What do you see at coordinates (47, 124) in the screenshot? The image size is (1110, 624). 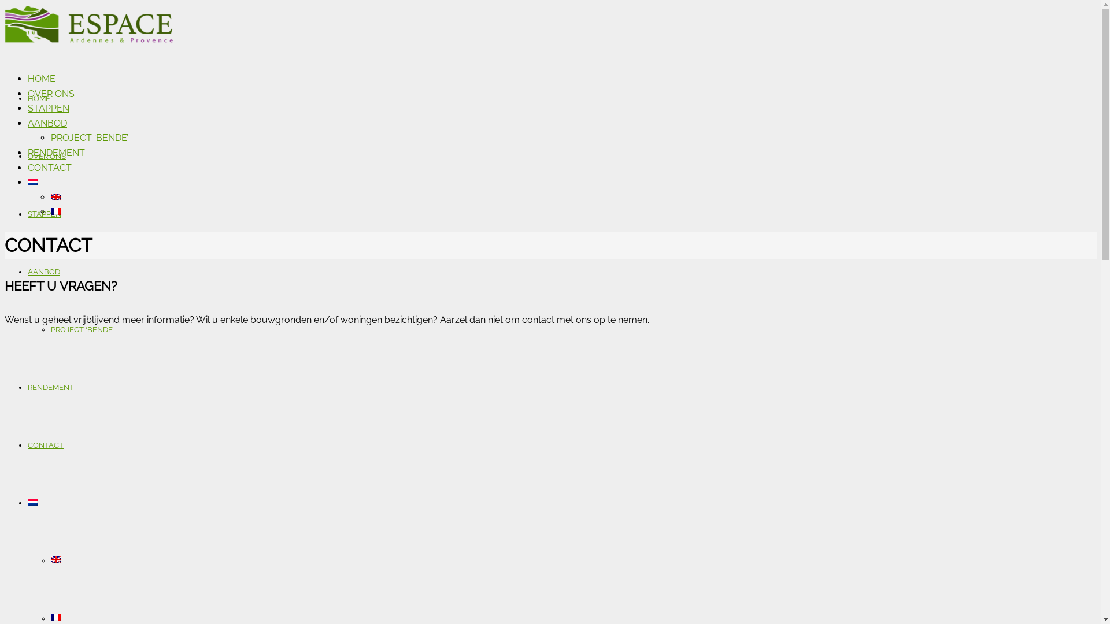 I see `AANBOD` at bounding box center [47, 124].